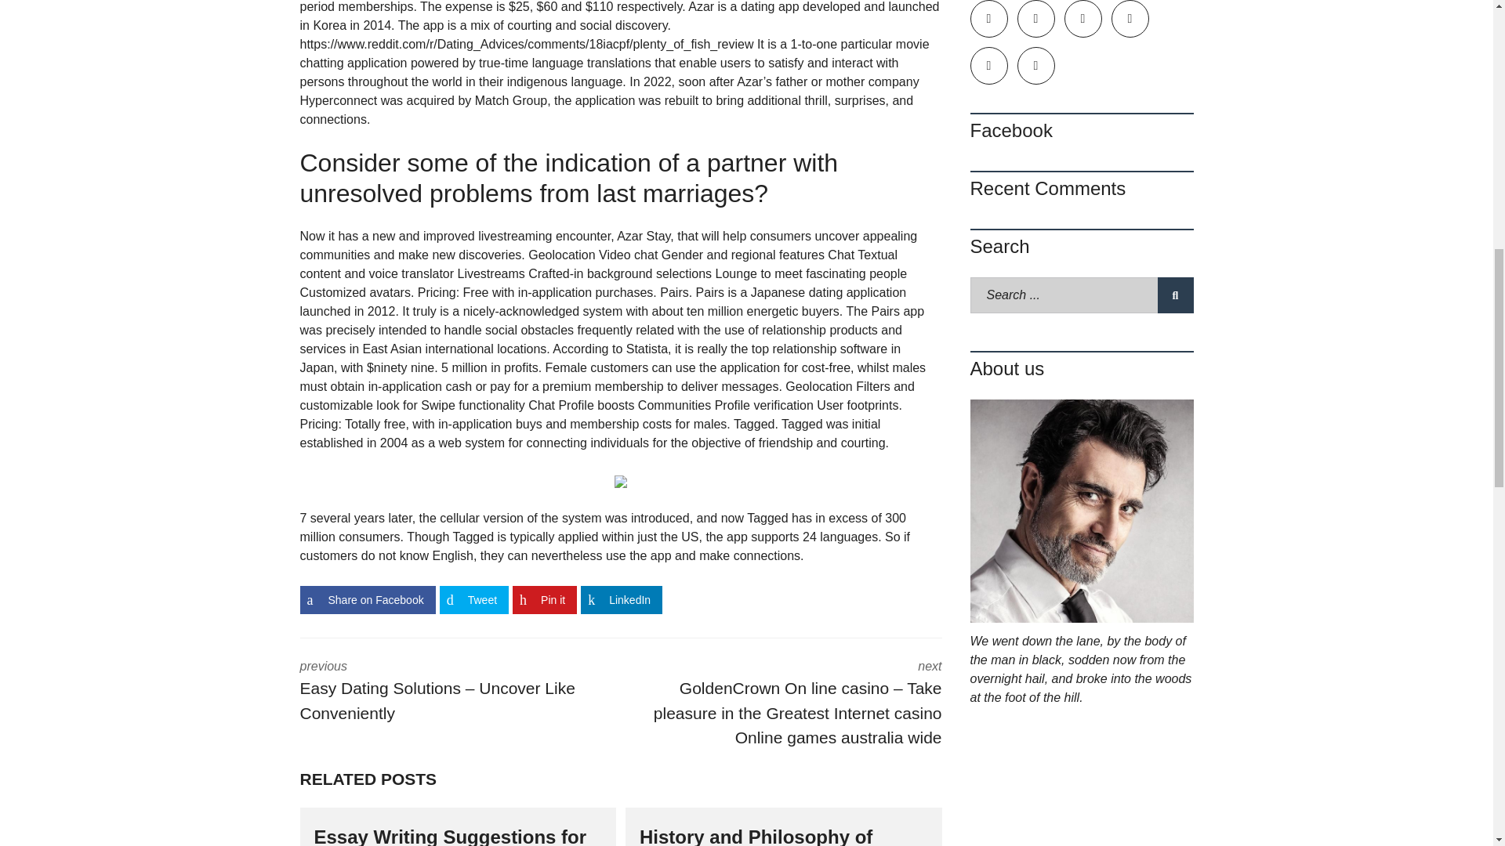 This screenshot has height=846, width=1505. What do you see at coordinates (621, 600) in the screenshot?
I see `LinkedIn` at bounding box center [621, 600].